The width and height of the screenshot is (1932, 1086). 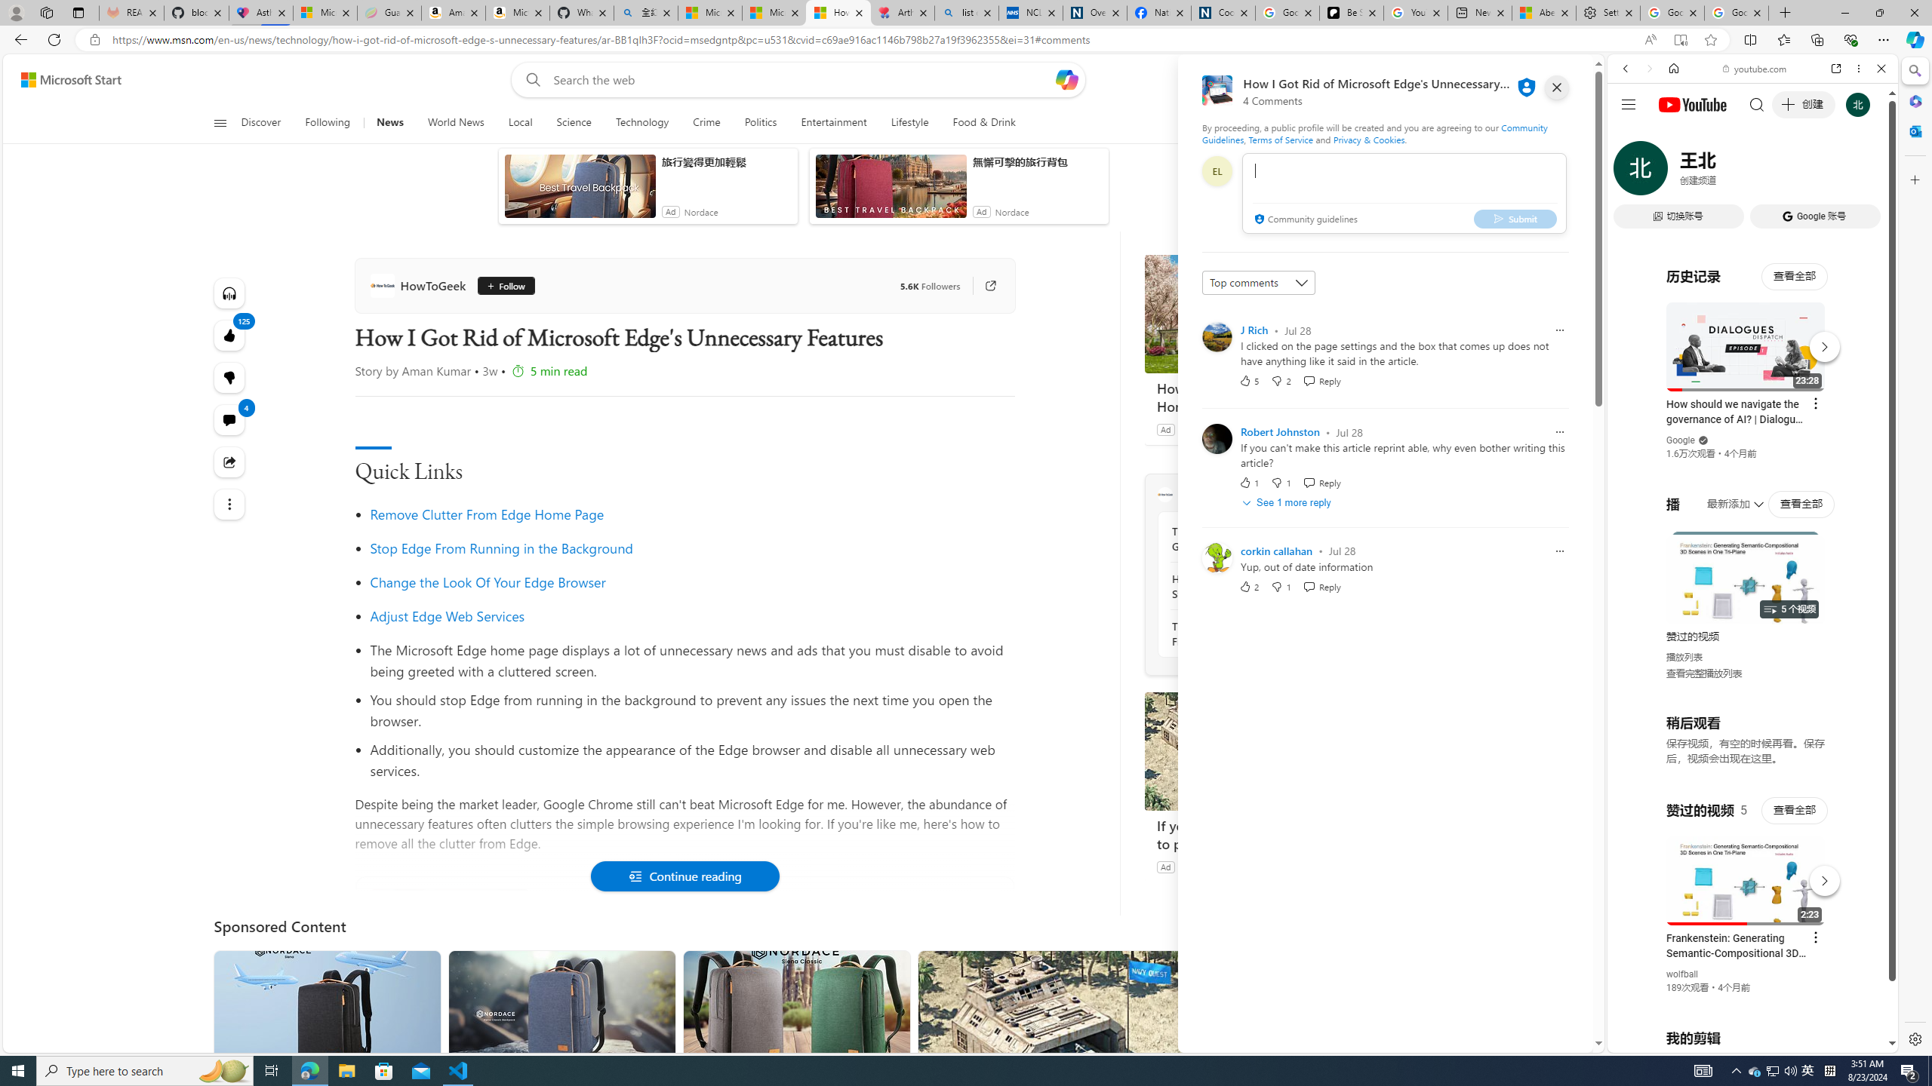 What do you see at coordinates (1280, 139) in the screenshot?
I see `Terms of Service` at bounding box center [1280, 139].